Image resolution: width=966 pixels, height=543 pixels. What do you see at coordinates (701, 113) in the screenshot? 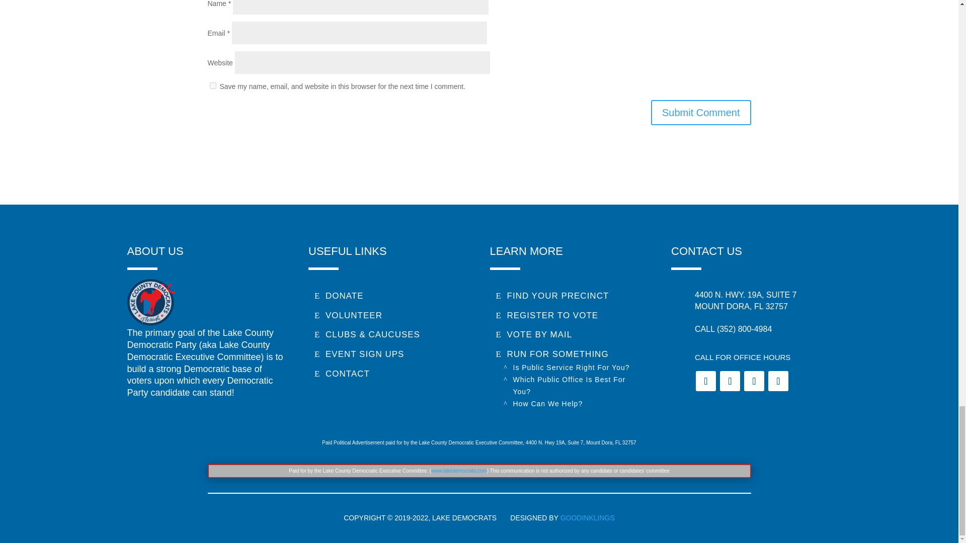
I see `Submit Comment` at bounding box center [701, 113].